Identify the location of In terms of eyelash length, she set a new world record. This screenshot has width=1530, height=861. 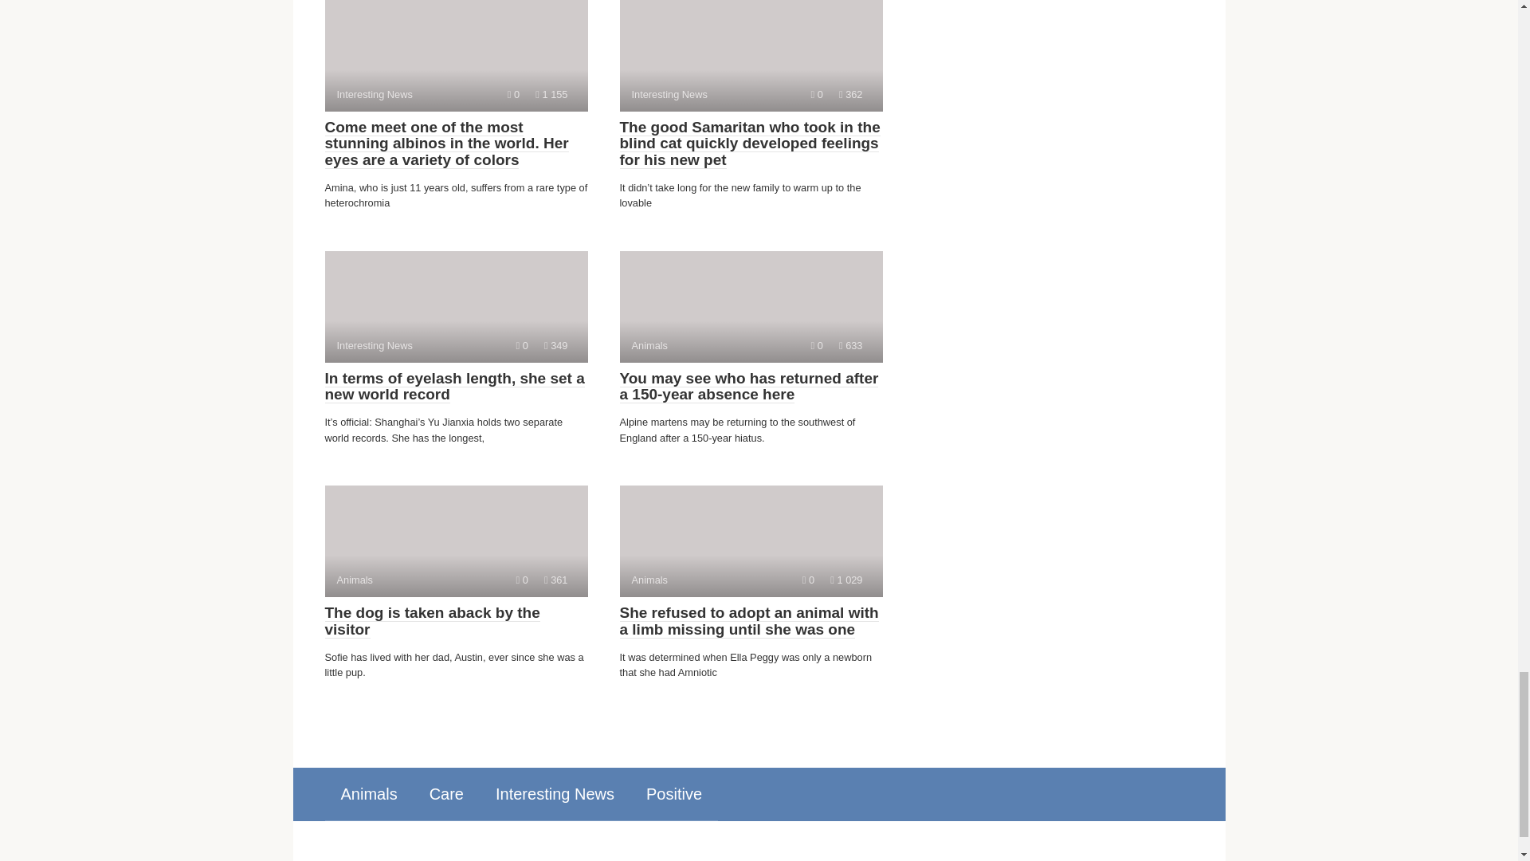
(749, 387).